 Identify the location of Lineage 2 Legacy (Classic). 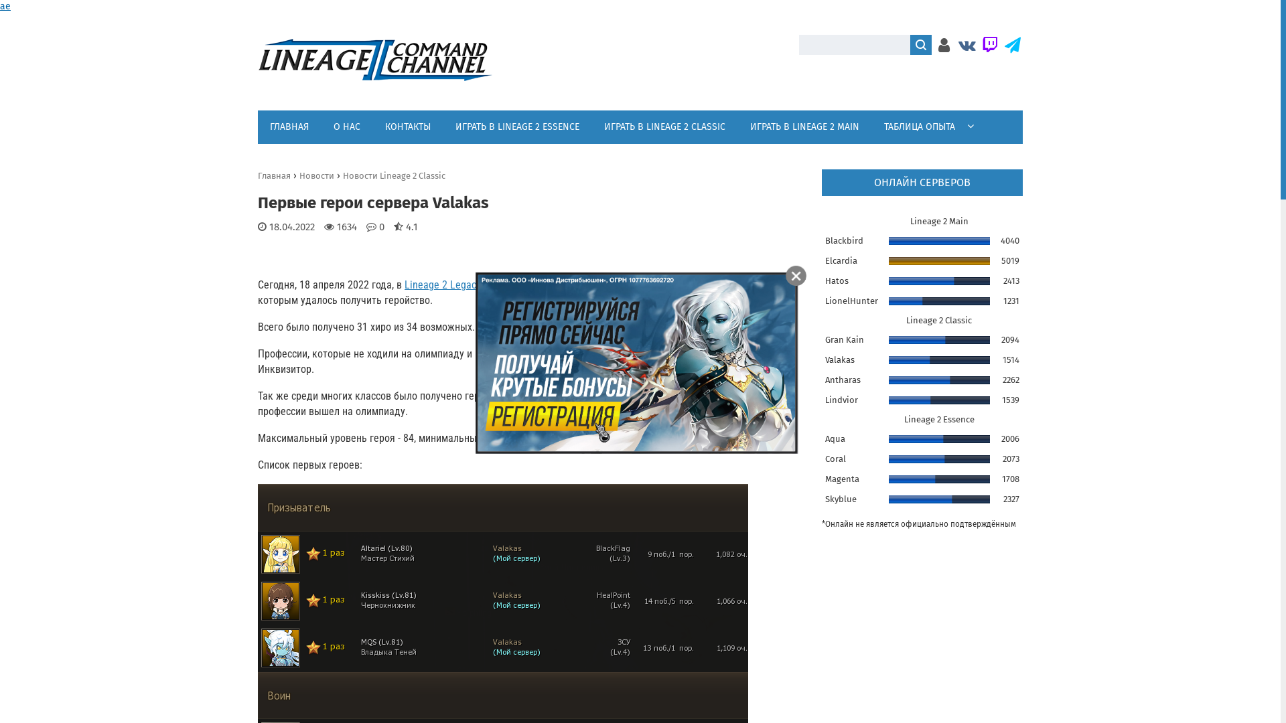
(463, 290).